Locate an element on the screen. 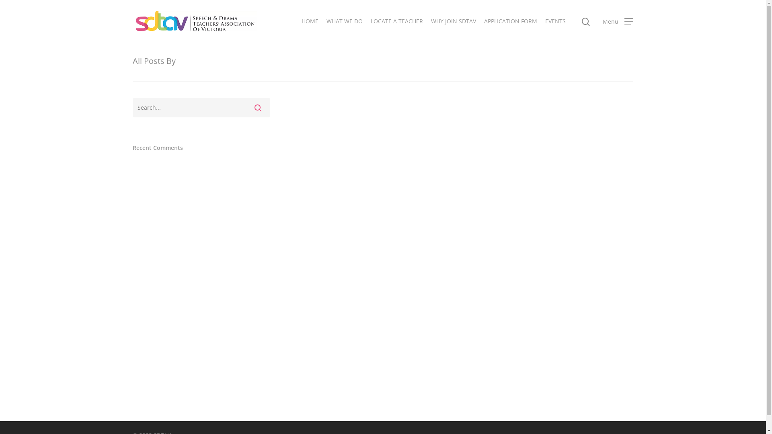 The width and height of the screenshot is (772, 434). WHY JOIN SDTAV is located at coordinates (454, 21).